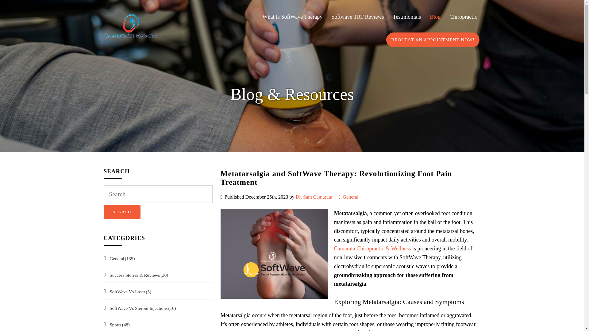 The width and height of the screenshot is (589, 331). What do you see at coordinates (407, 17) in the screenshot?
I see `Testimonials` at bounding box center [407, 17].